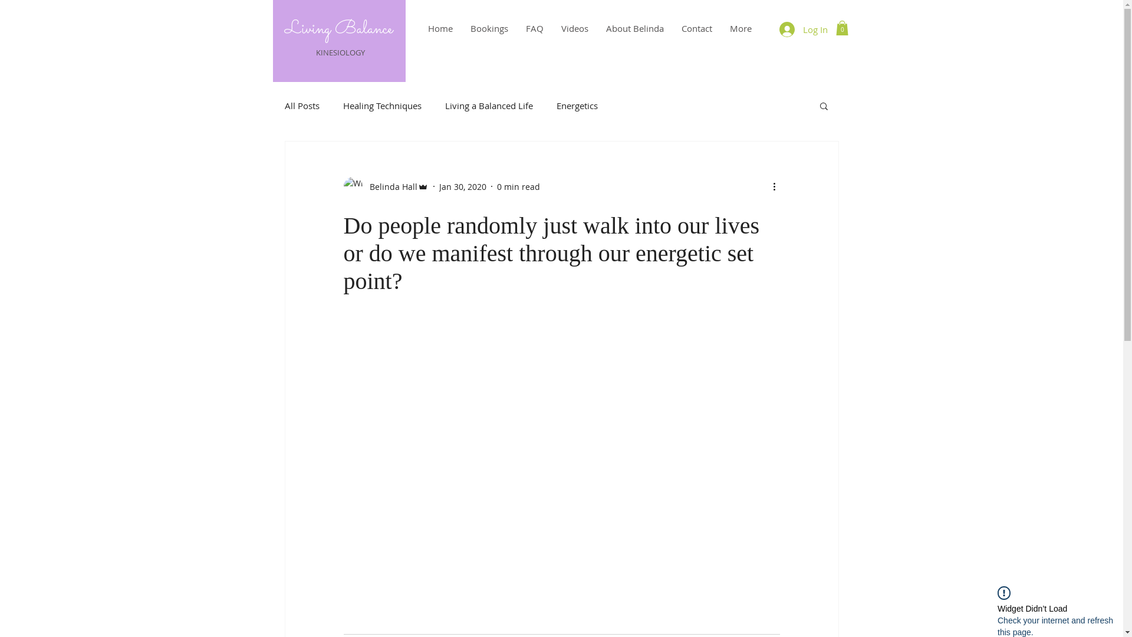 This screenshot has height=637, width=1132. What do you see at coordinates (634, 28) in the screenshot?
I see `About Belinda` at bounding box center [634, 28].